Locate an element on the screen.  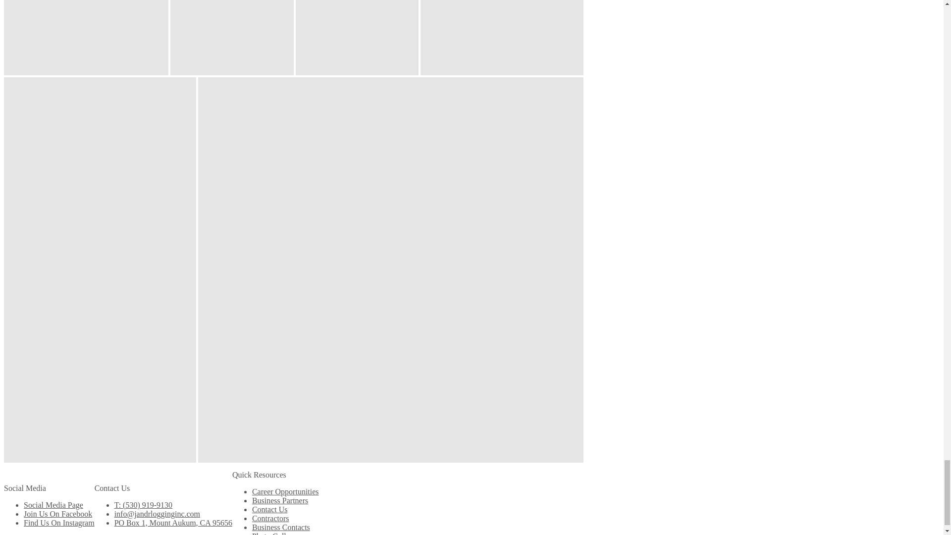
Join Us On Facebook is located at coordinates (58, 514).